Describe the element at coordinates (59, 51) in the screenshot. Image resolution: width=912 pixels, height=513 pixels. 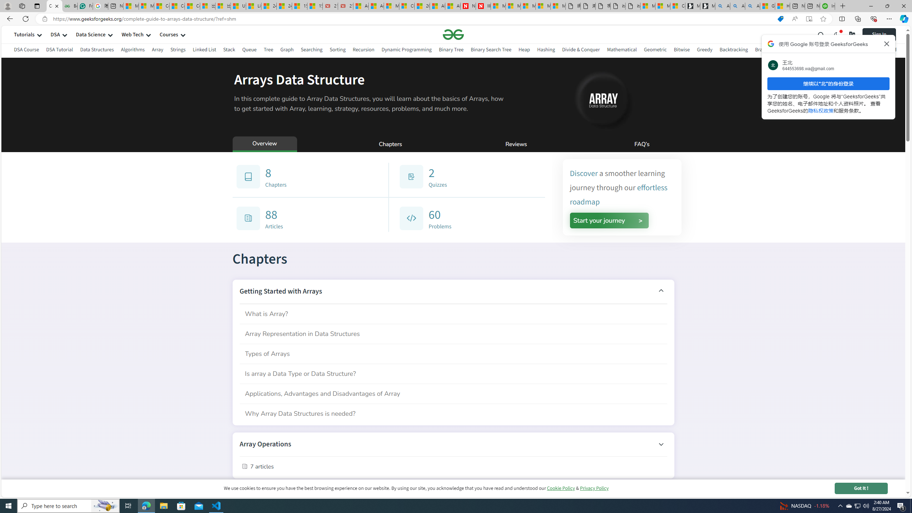
I see `DSA Tutorial` at that location.